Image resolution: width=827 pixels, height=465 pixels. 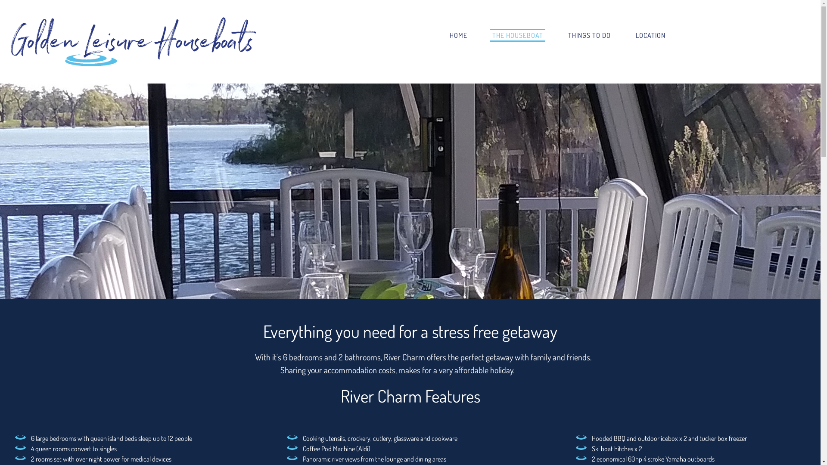 I want to click on LOCATION, so click(x=650, y=35).